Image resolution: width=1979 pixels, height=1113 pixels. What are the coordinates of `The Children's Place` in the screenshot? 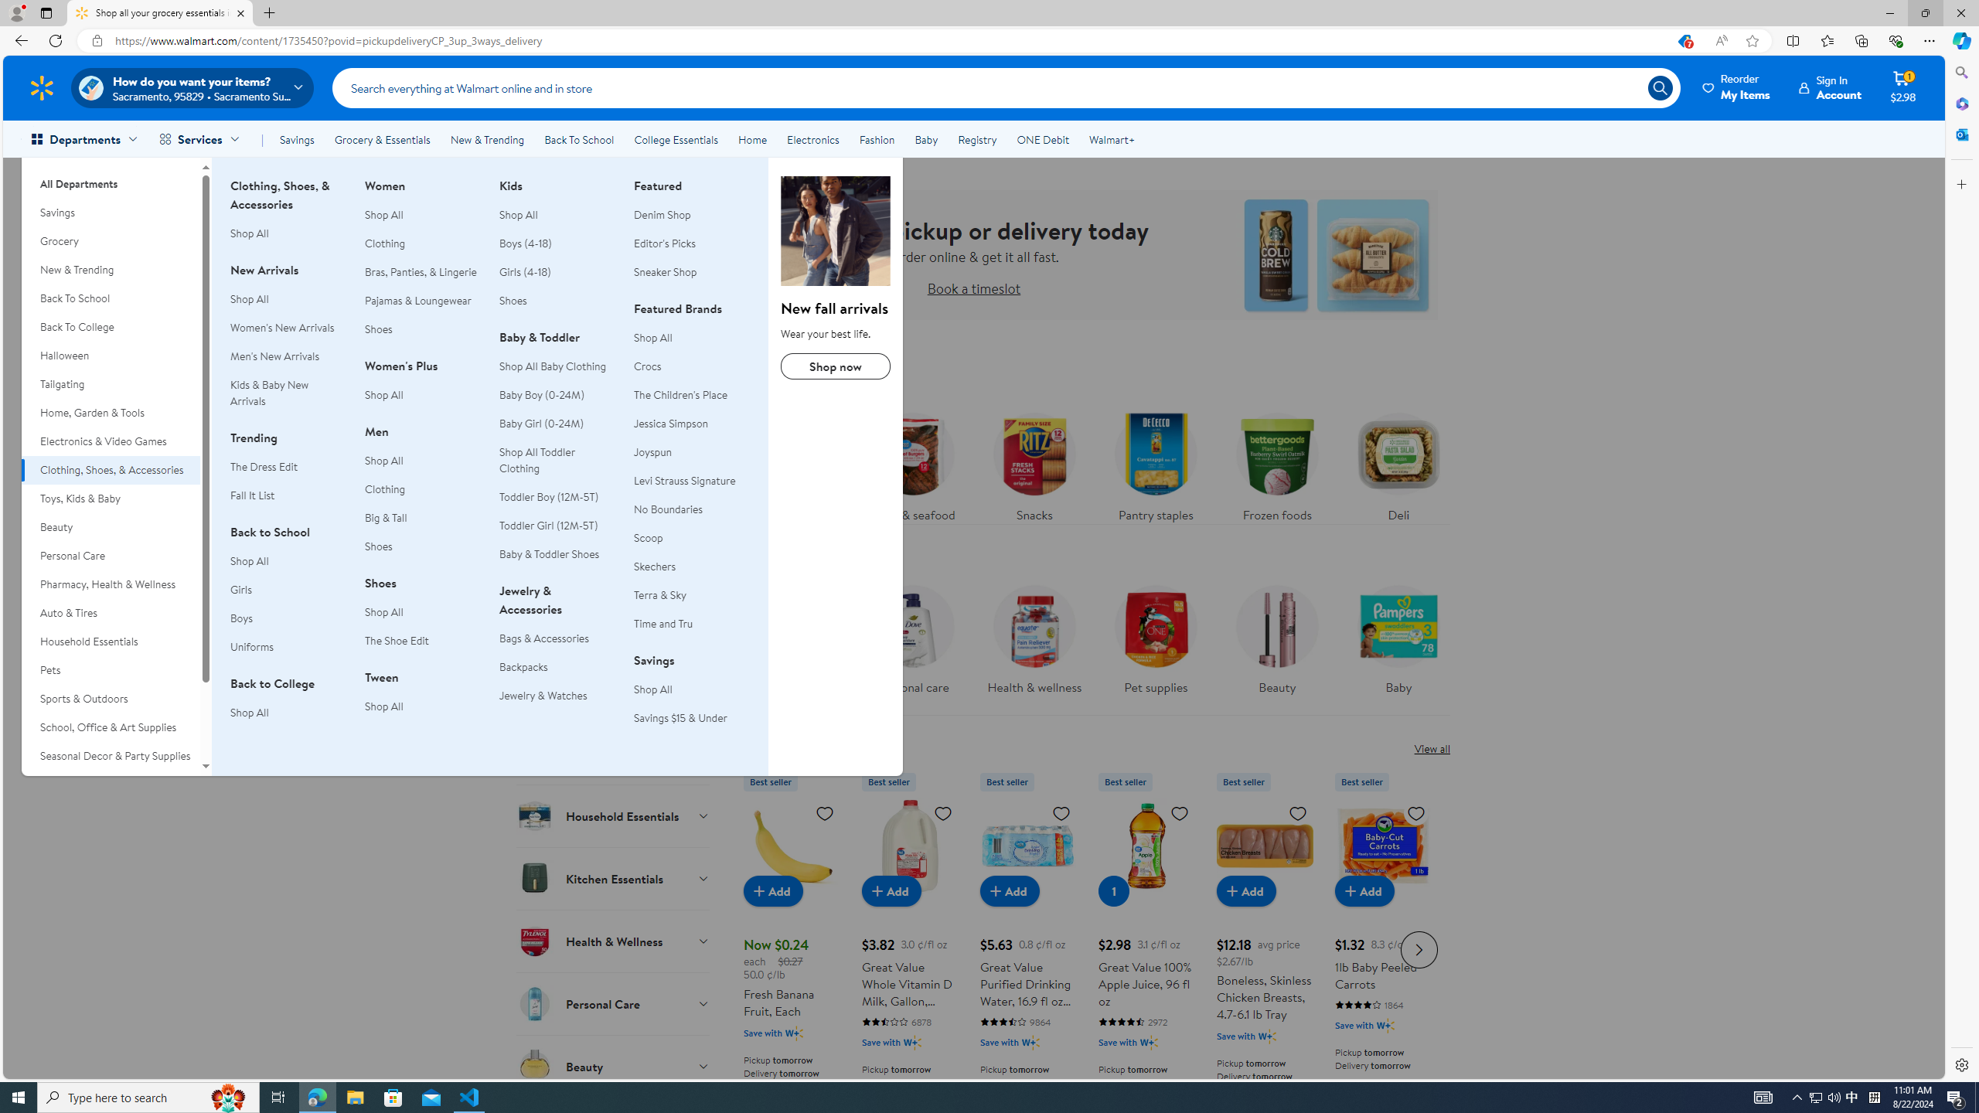 It's located at (680, 395).